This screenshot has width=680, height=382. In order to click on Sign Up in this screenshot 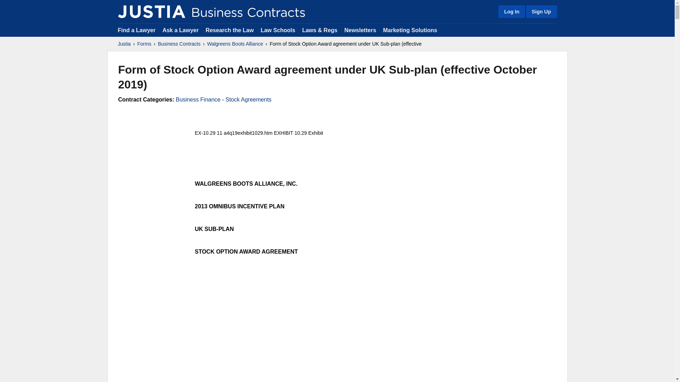, I will do `click(541, 11)`.